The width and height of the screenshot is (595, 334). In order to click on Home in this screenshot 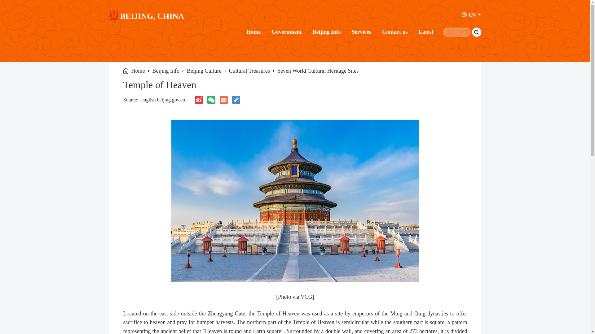, I will do `click(254, 32)`.